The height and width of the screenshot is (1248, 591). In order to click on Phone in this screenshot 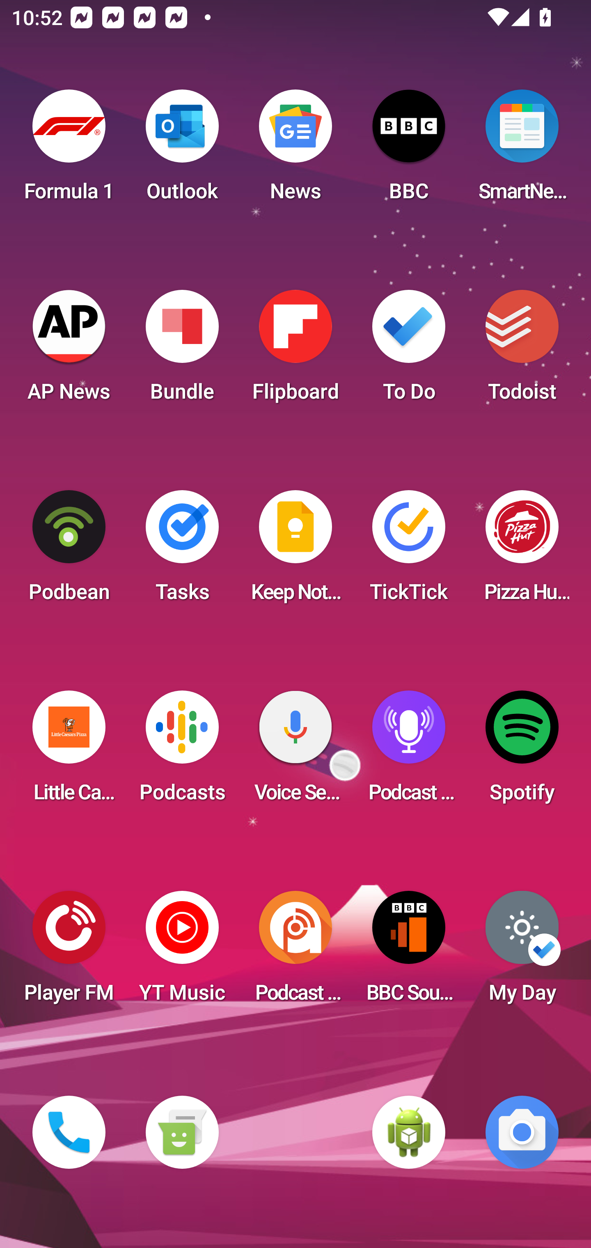, I will do `click(69, 1132)`.